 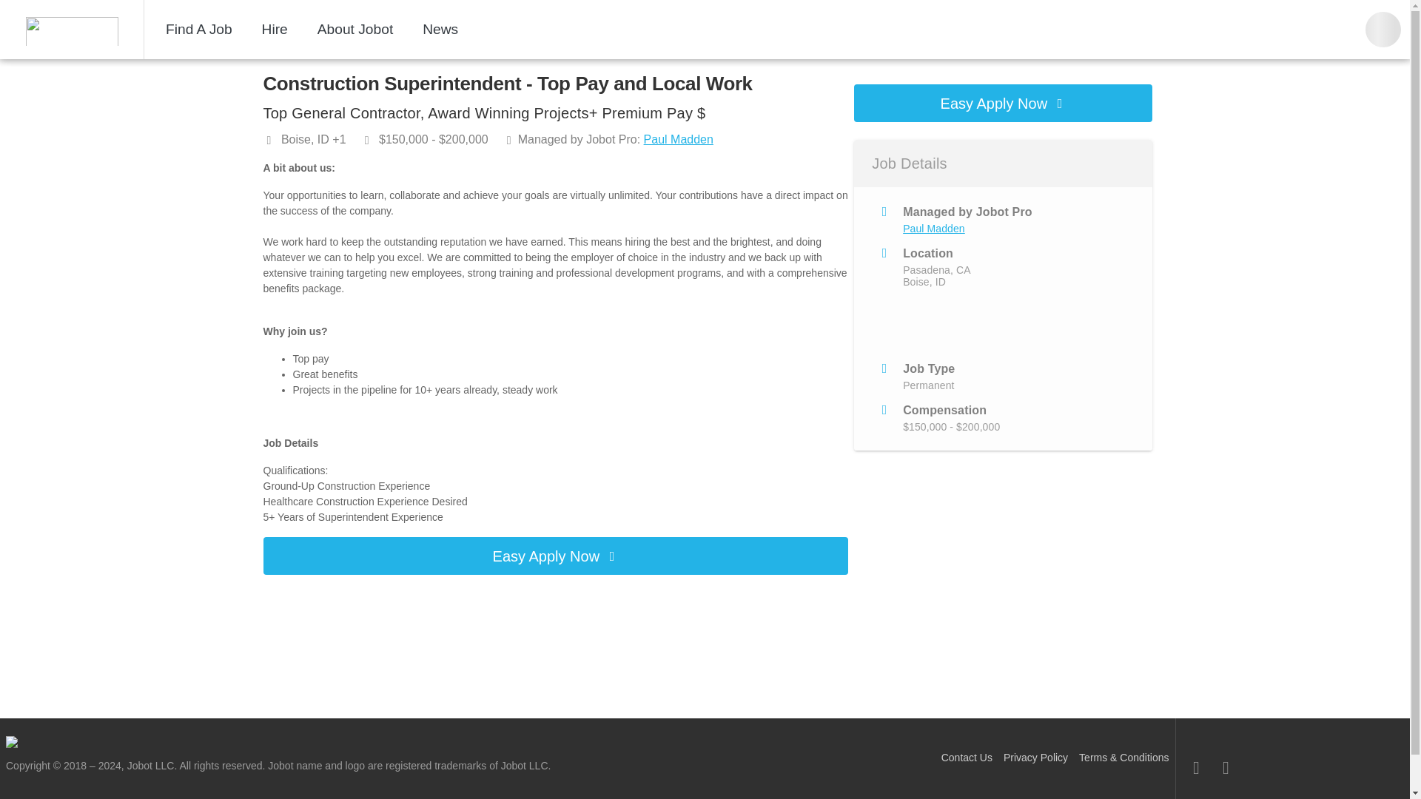 I want to click on Easy Apply Now, so click(x=555, y=555).